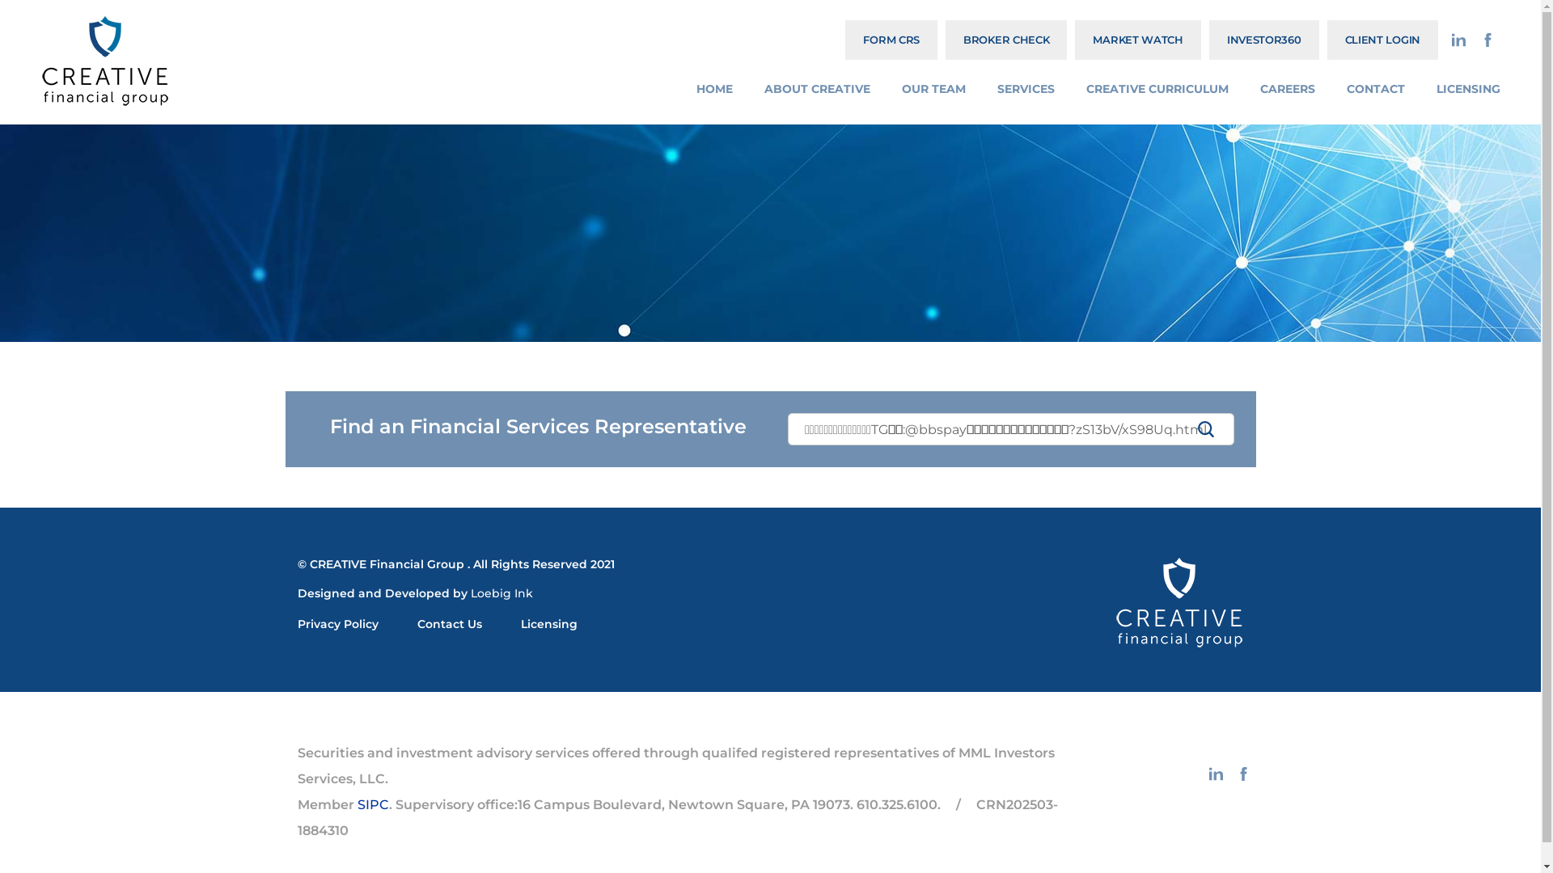 Image resolution: width=1553 pixels, height=873 pixels. What do you see at coordinates (1026, 89) in the screenshot?
I see `SERVICES` at bounding box center [1026, 89].